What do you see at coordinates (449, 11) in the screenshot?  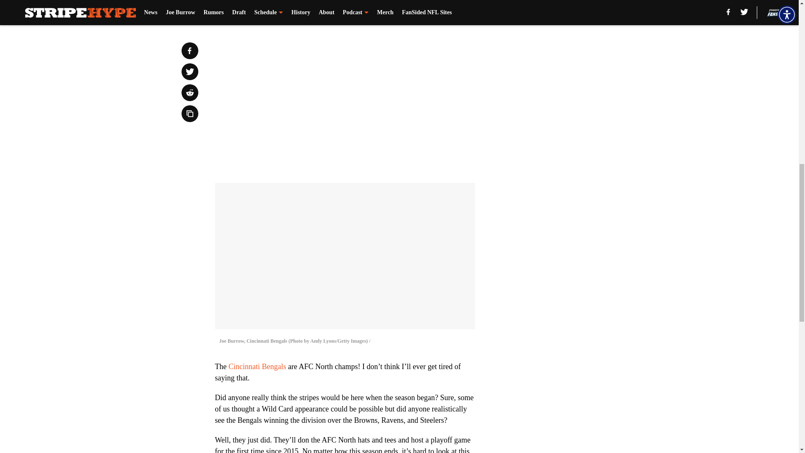 I see `Next` at bounding box center [449, 11].